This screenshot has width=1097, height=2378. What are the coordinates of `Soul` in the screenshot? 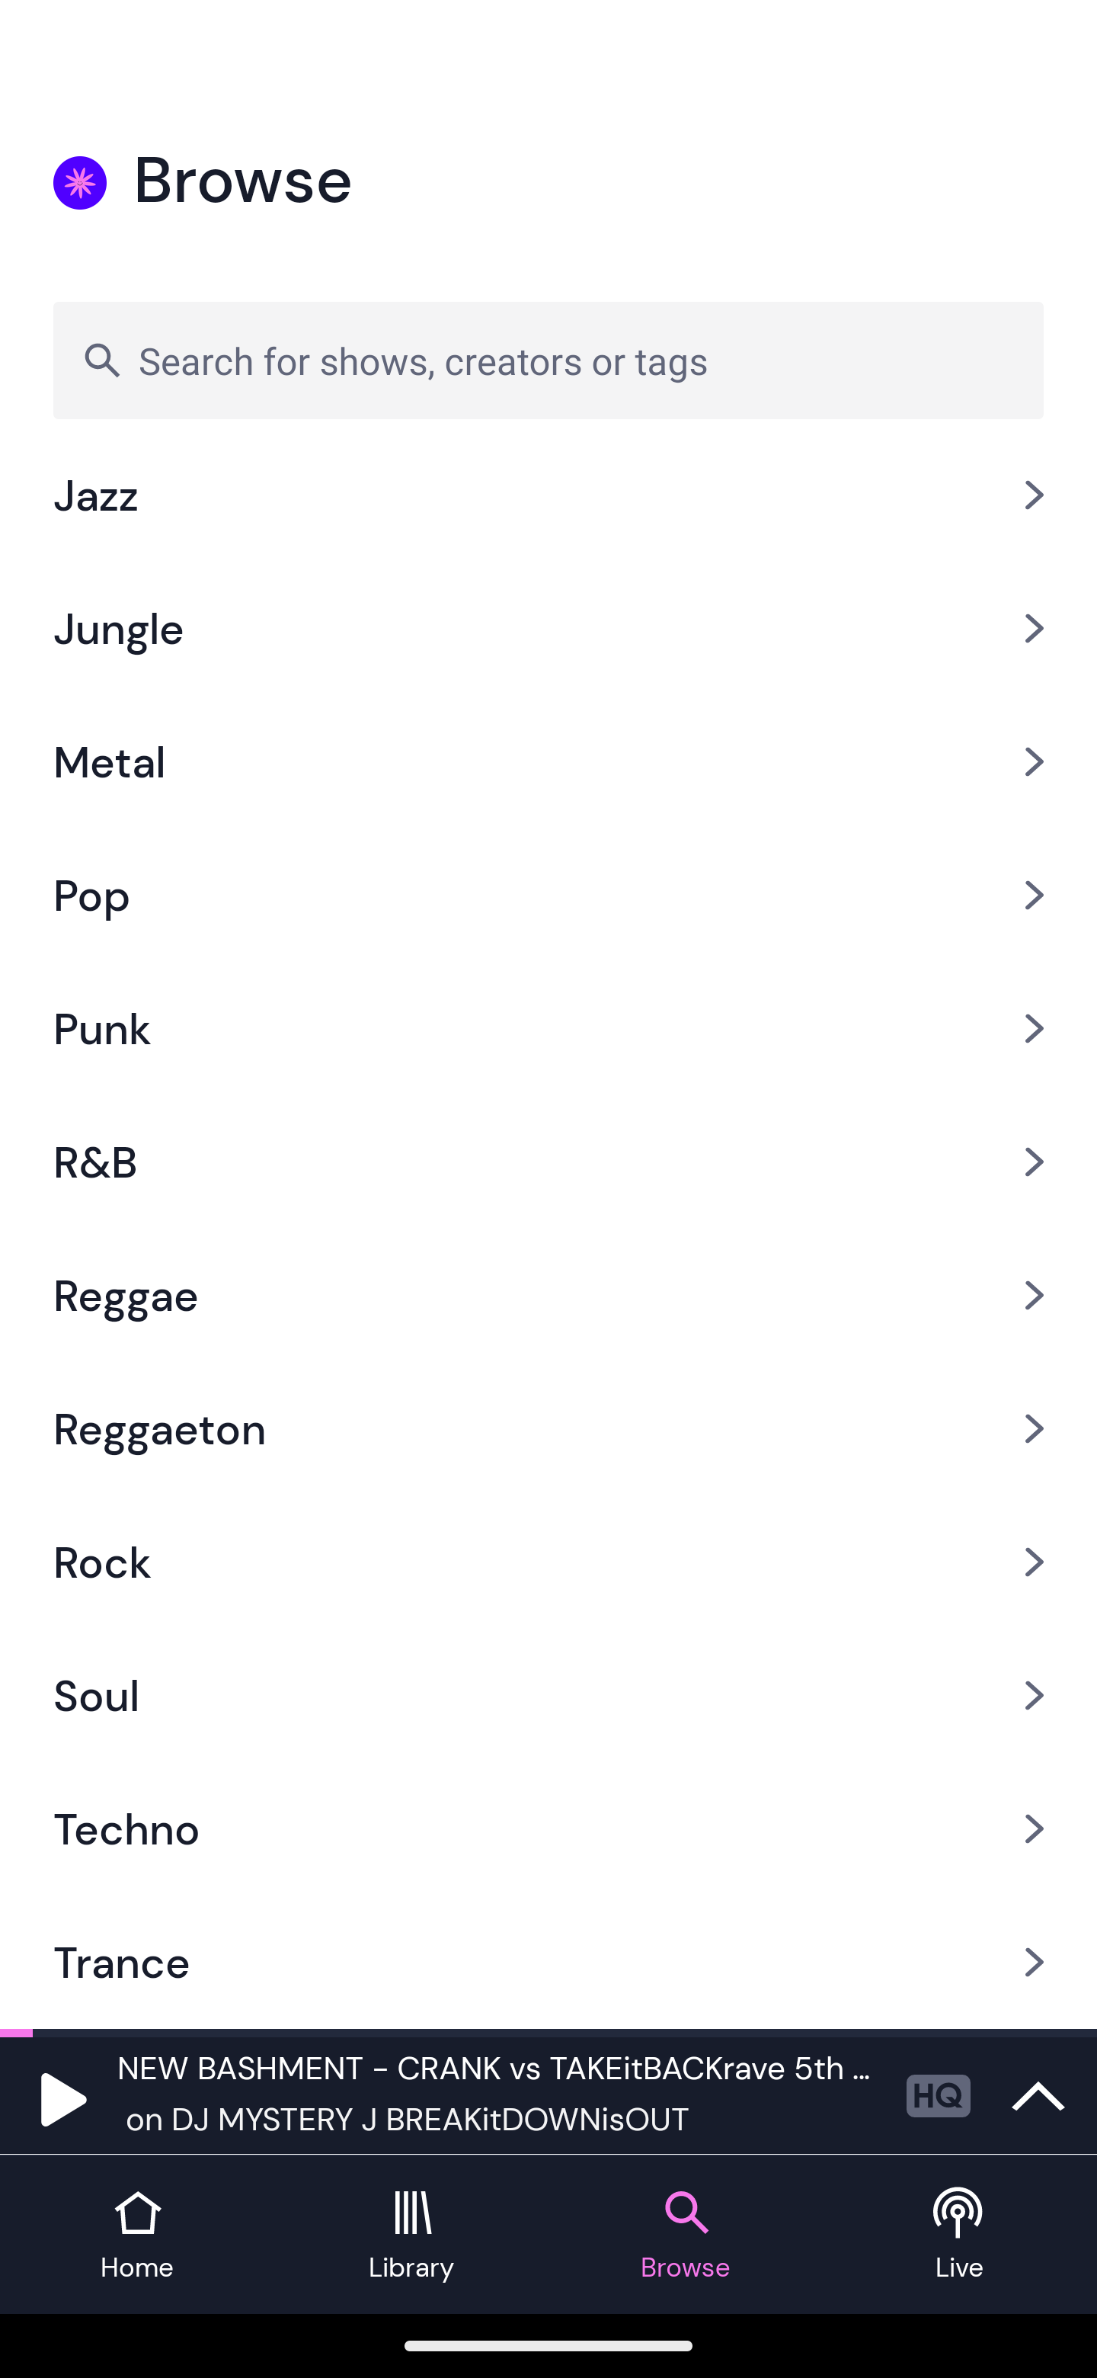 It's located at (548, 1695).